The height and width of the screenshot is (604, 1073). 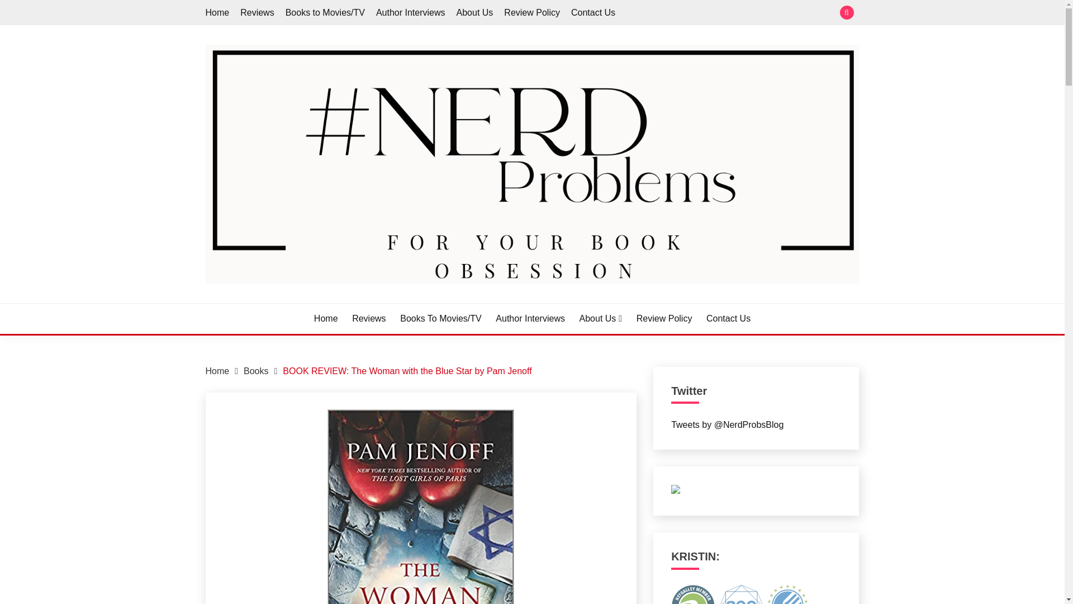 What do you see at coordinates (217, 370) in the screenshot?
I see `Home` at bounding box center [217, 370].